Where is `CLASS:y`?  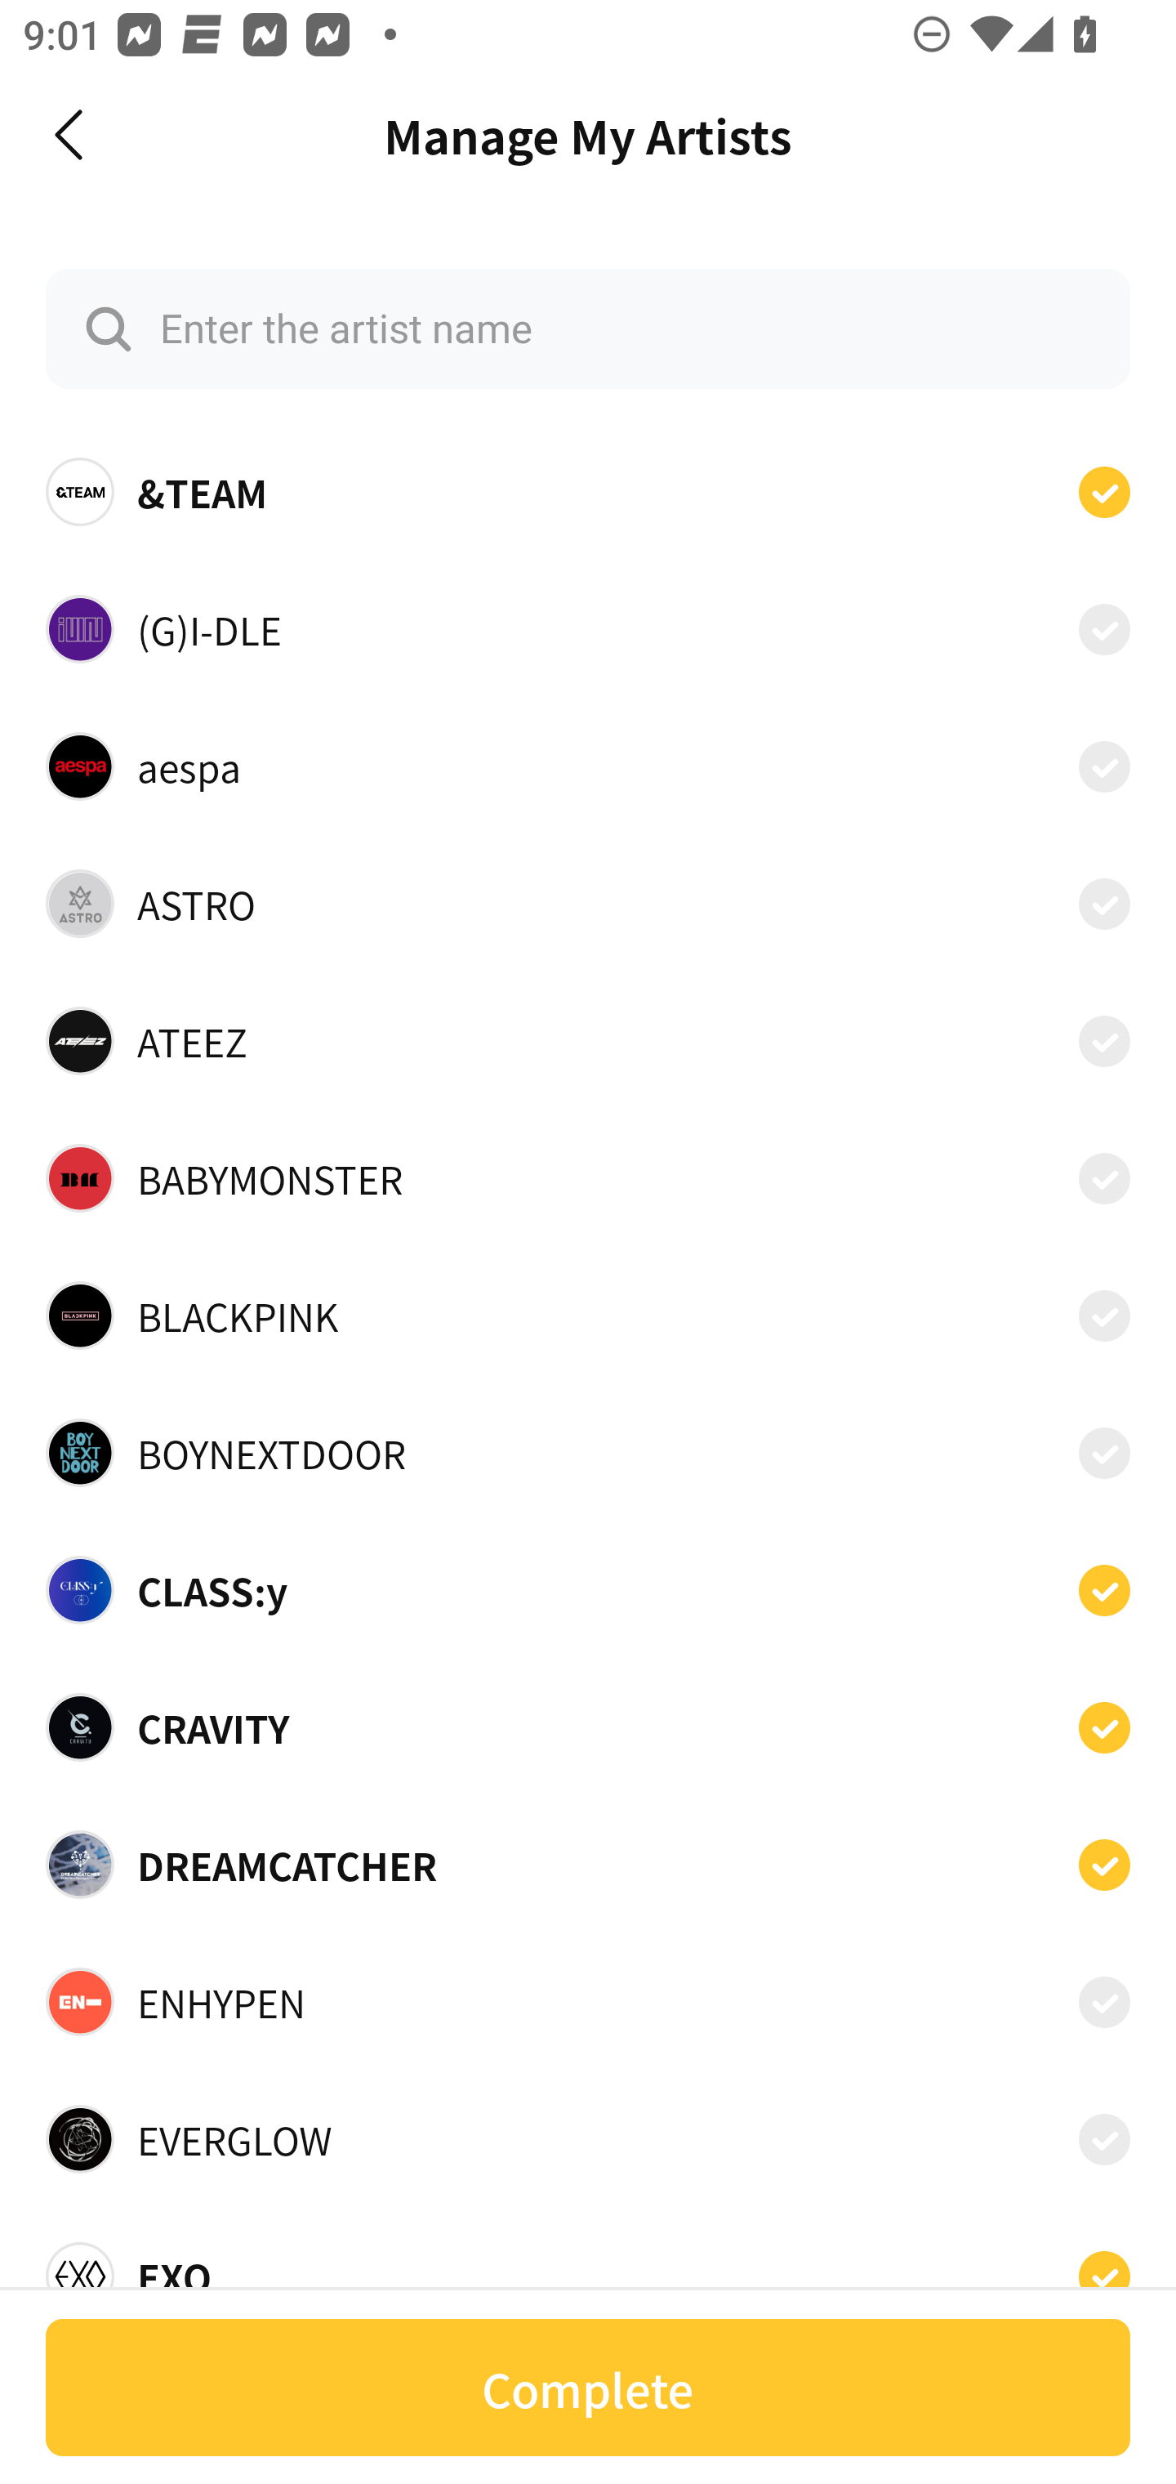
CLASS:y is located at coordinates (588, 1590).